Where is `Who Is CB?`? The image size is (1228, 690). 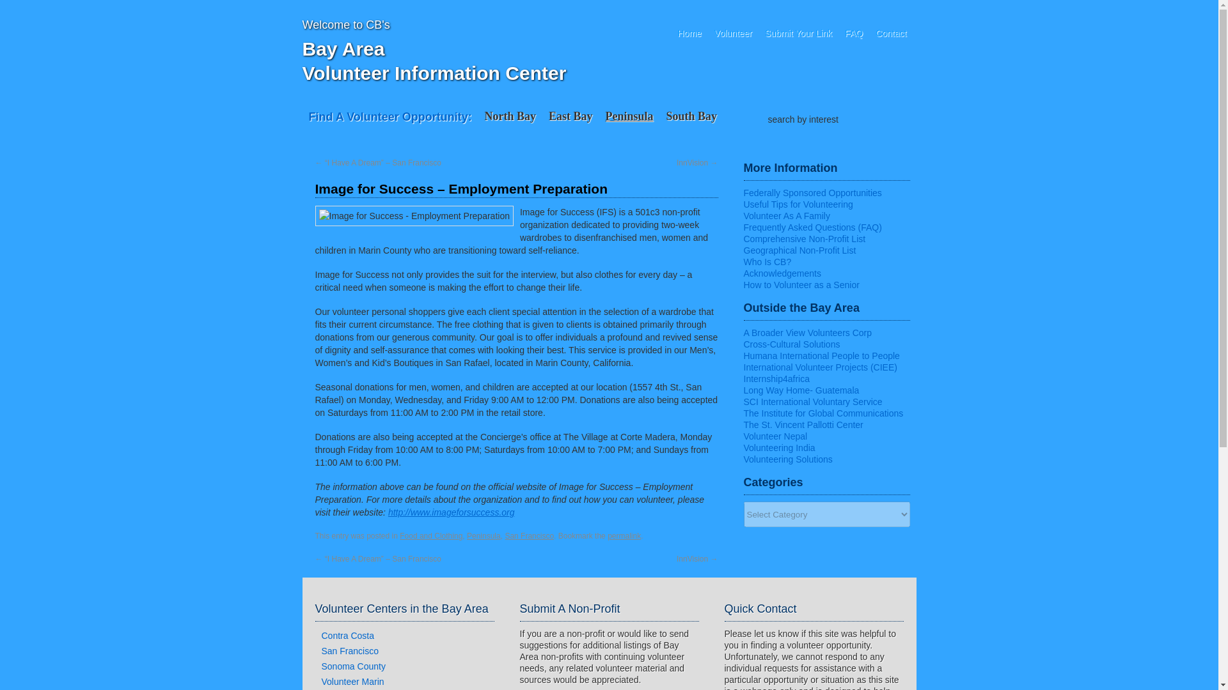 Who Is CB? is located at coordinates (766, 261).